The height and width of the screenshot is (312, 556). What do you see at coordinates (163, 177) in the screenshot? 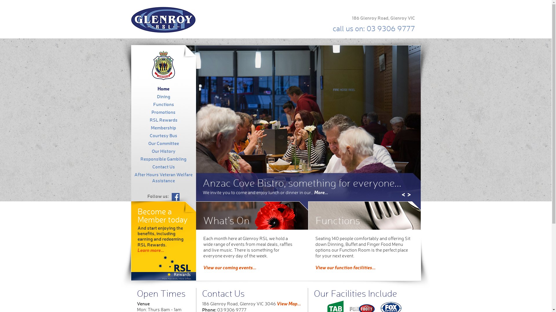
I see `After Hours Veteran Welfare Assistance` at bounding box center [163, 177].